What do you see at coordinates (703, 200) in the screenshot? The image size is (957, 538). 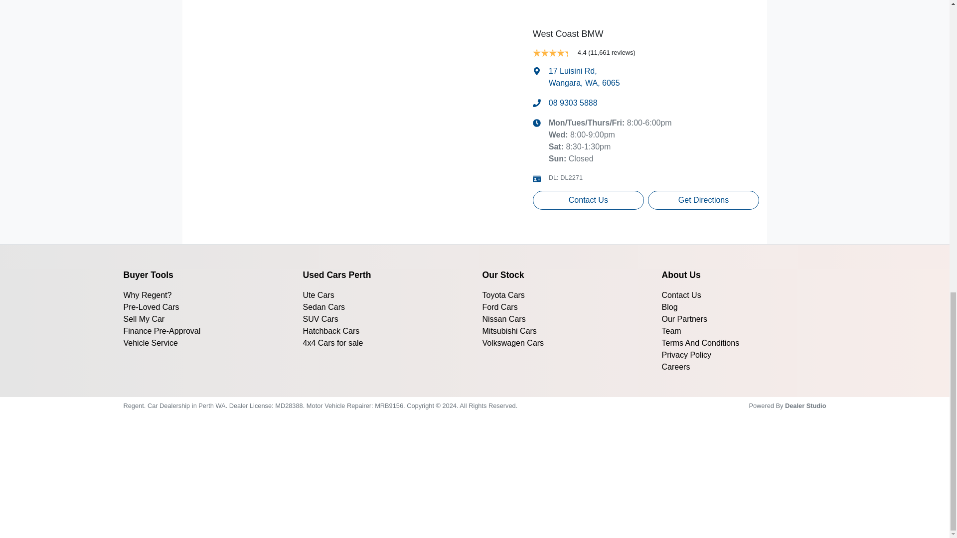 I see `Get Directions` at bounding box center [703, 200].